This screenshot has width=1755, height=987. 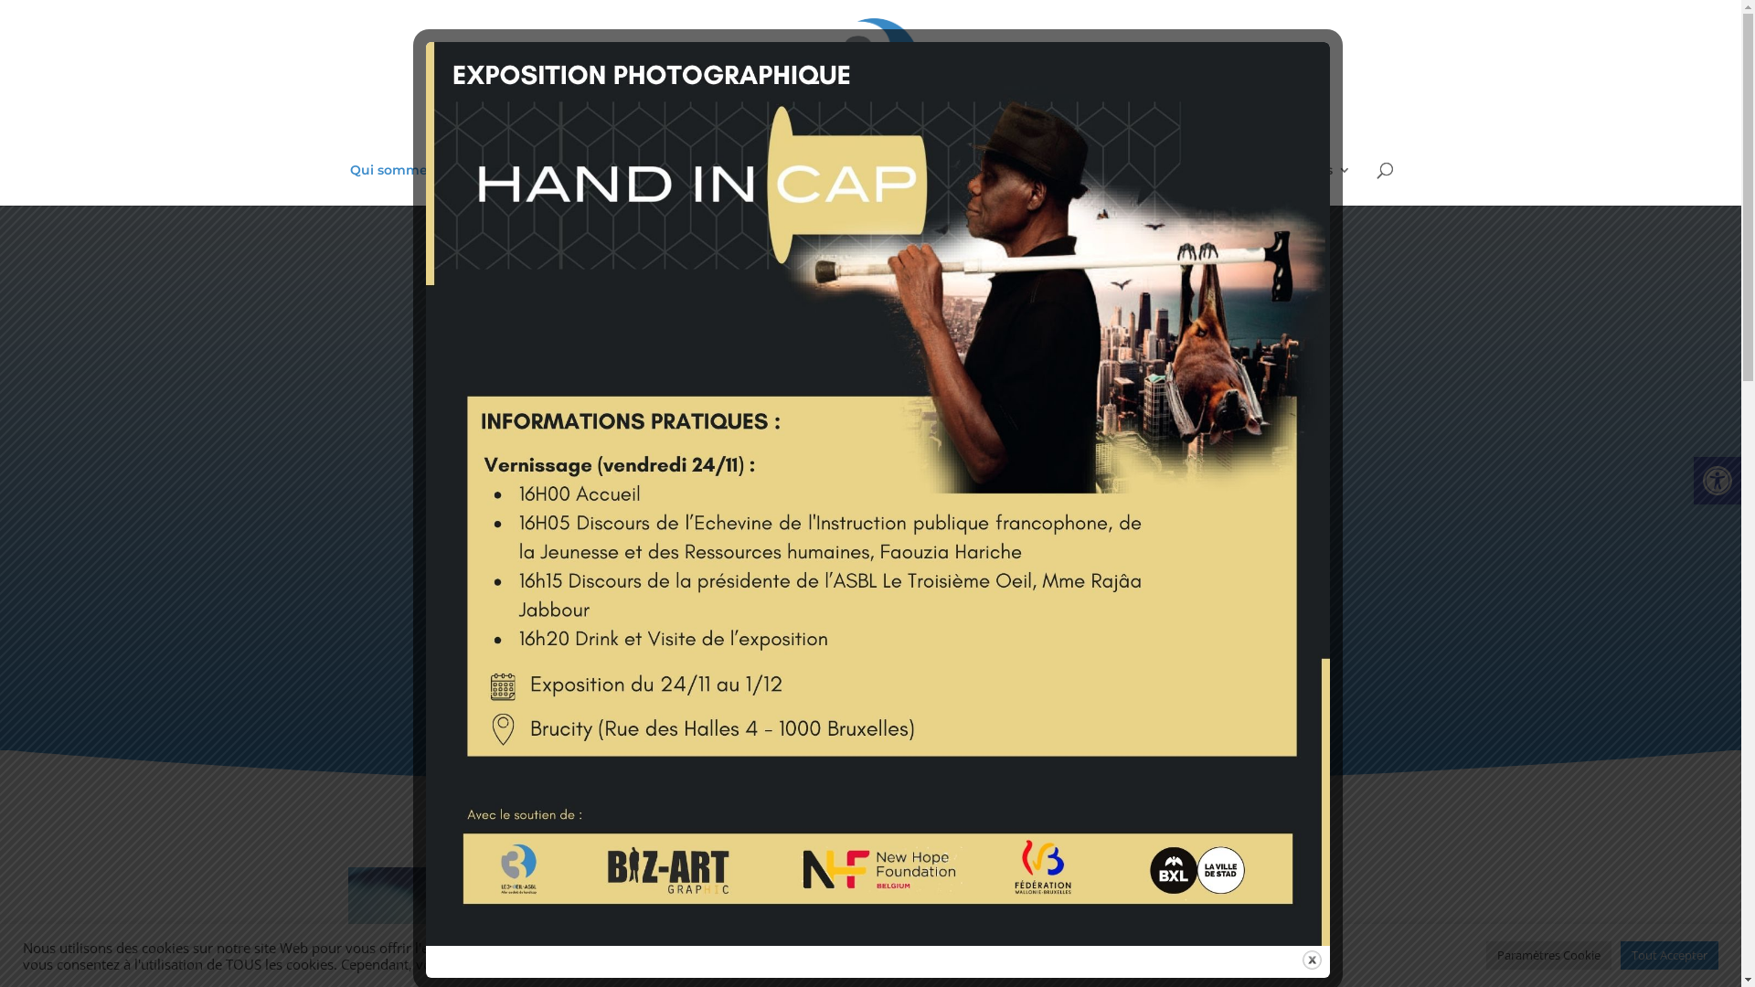 What do you see at coordinates (1040, 629) in the screenshot?
I see `DEVENEZ BENEVOLE` at bounding box center [1040, 629].